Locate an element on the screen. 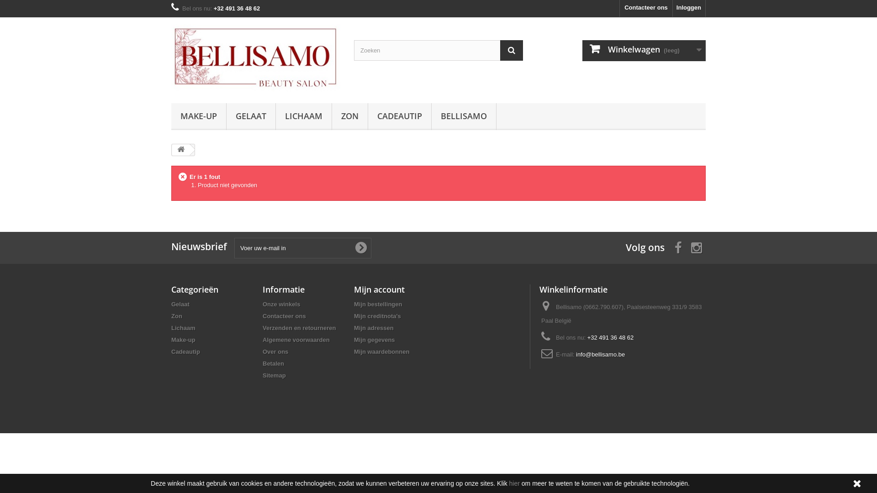 The height and width of the screenshot is (493, 877). Mijn creditnota's is located at coordinates (377, 316).